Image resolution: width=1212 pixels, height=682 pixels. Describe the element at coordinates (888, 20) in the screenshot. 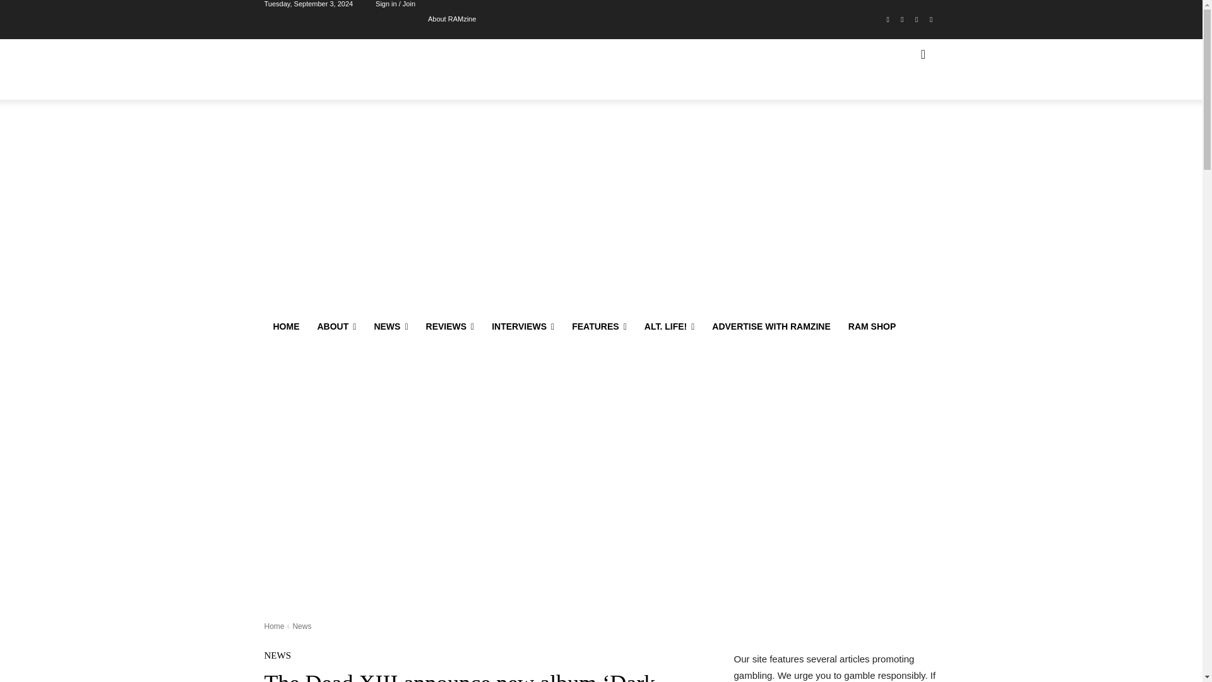

I see `Facebook` at that location.